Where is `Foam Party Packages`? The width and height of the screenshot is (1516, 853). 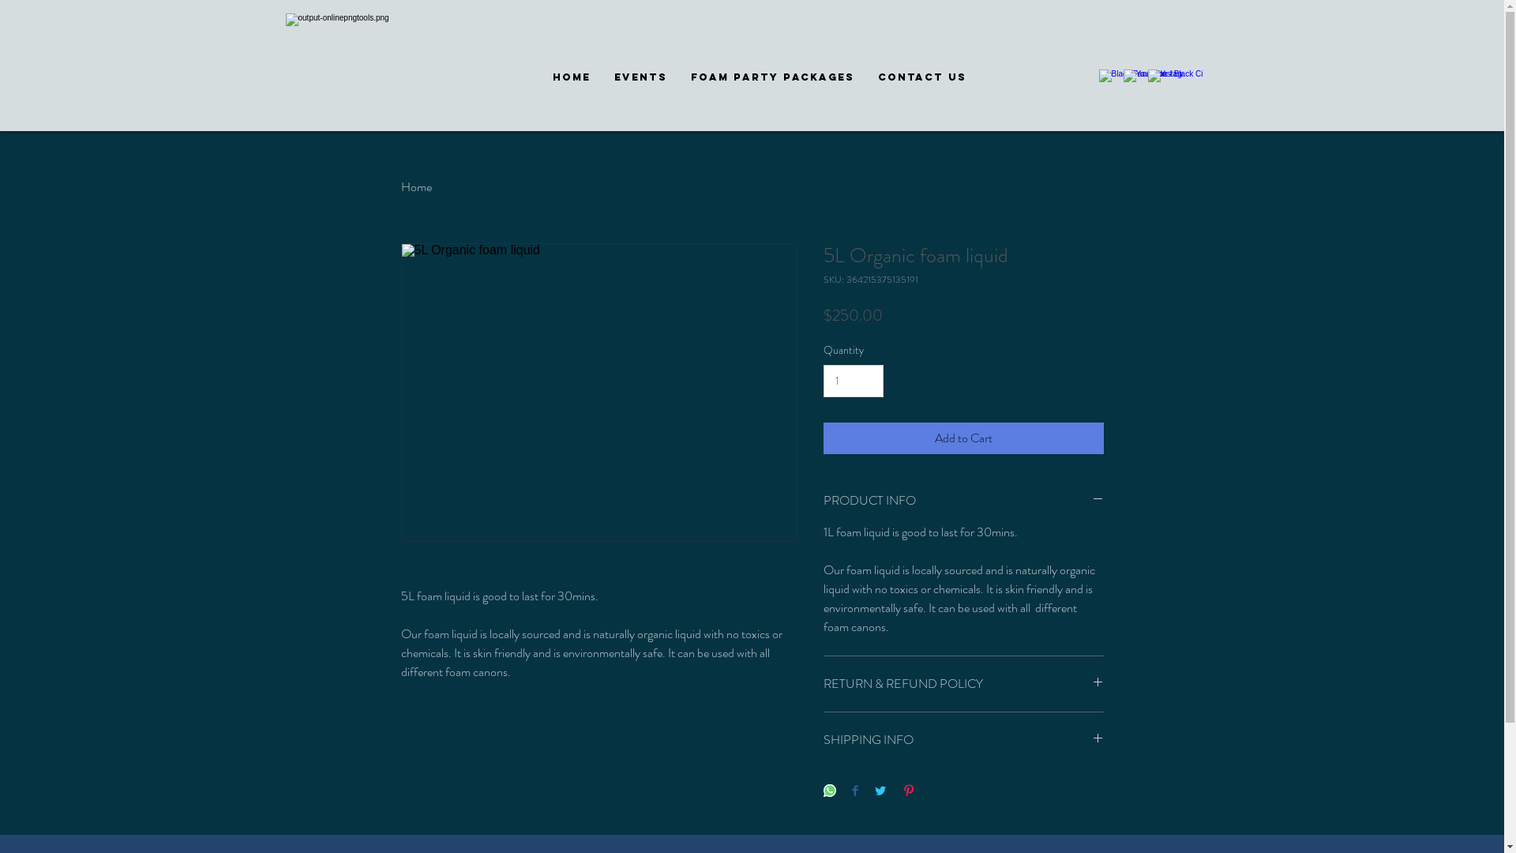
Foam Party Packages is located at coordinates (772, 77).